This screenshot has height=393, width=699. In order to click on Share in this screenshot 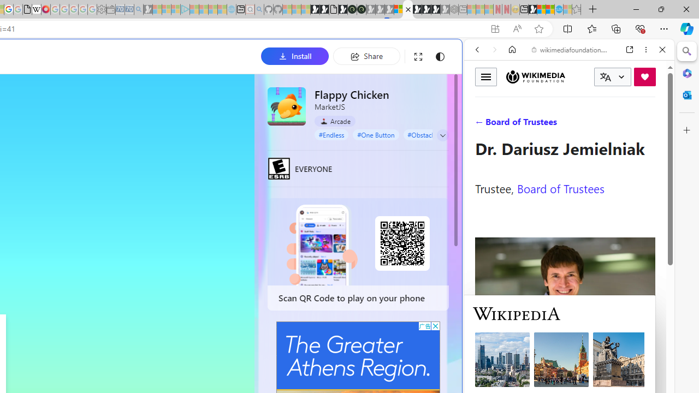, I will do `click(366, 56)`.